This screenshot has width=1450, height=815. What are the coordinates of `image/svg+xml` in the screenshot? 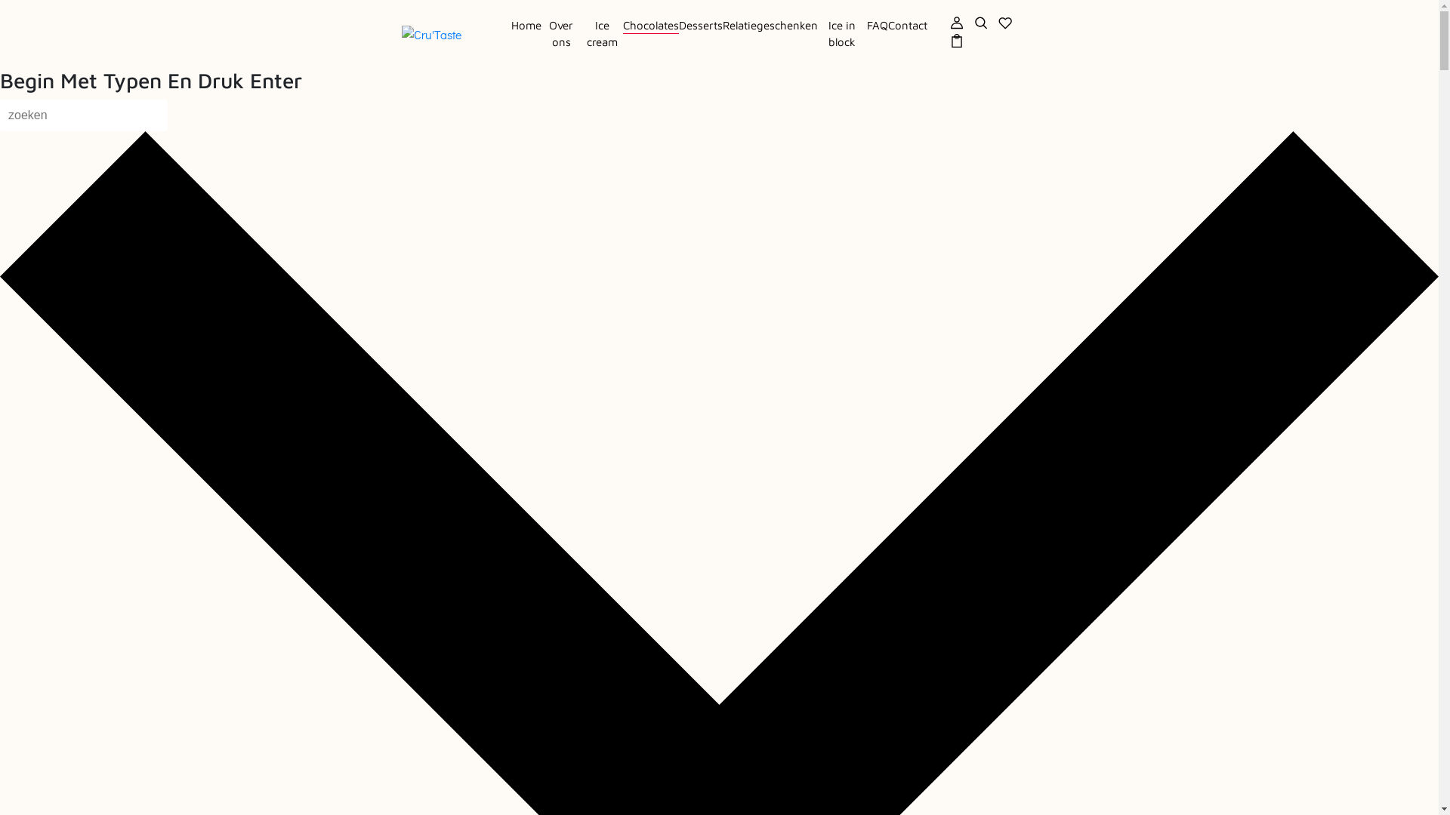 It's located at (957, 21).